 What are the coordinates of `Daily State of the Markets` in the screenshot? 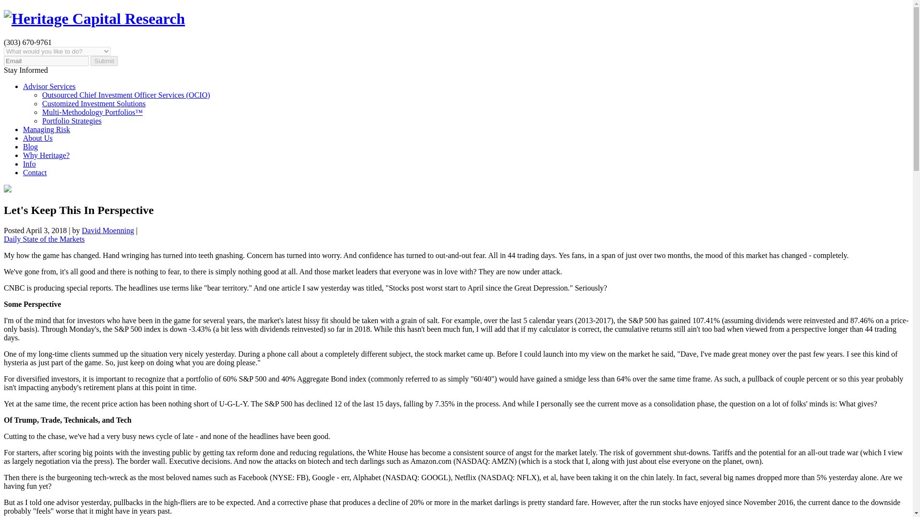 It's located at (44, 239).